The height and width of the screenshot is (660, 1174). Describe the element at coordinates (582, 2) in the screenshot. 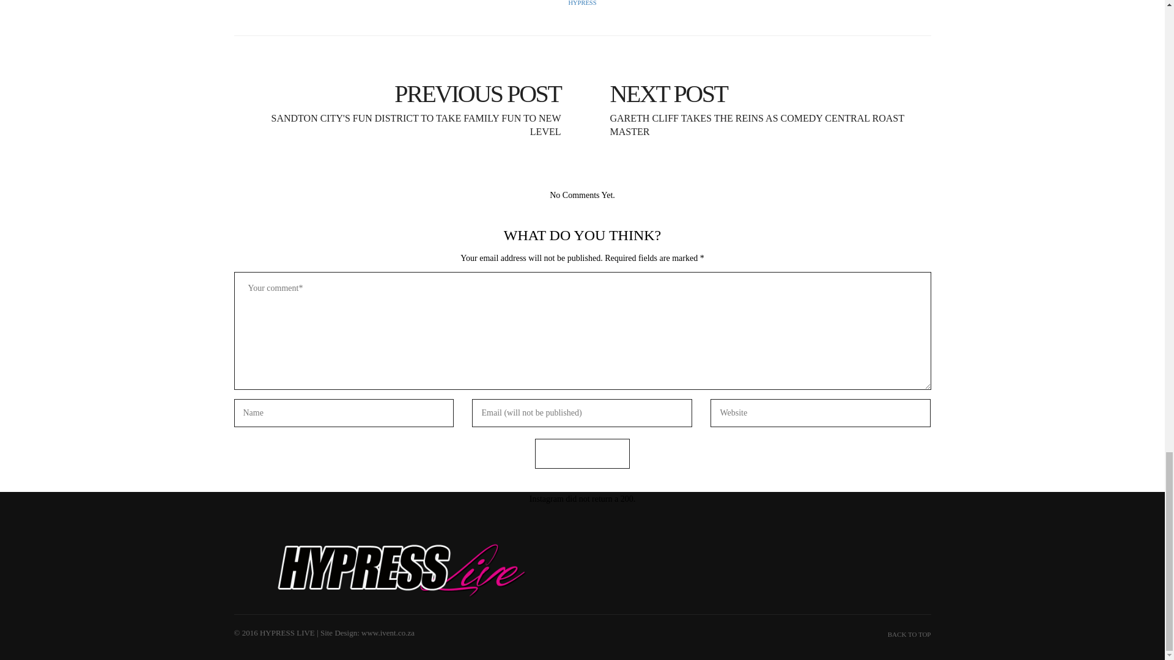

I see `HYPRESS` at that location.